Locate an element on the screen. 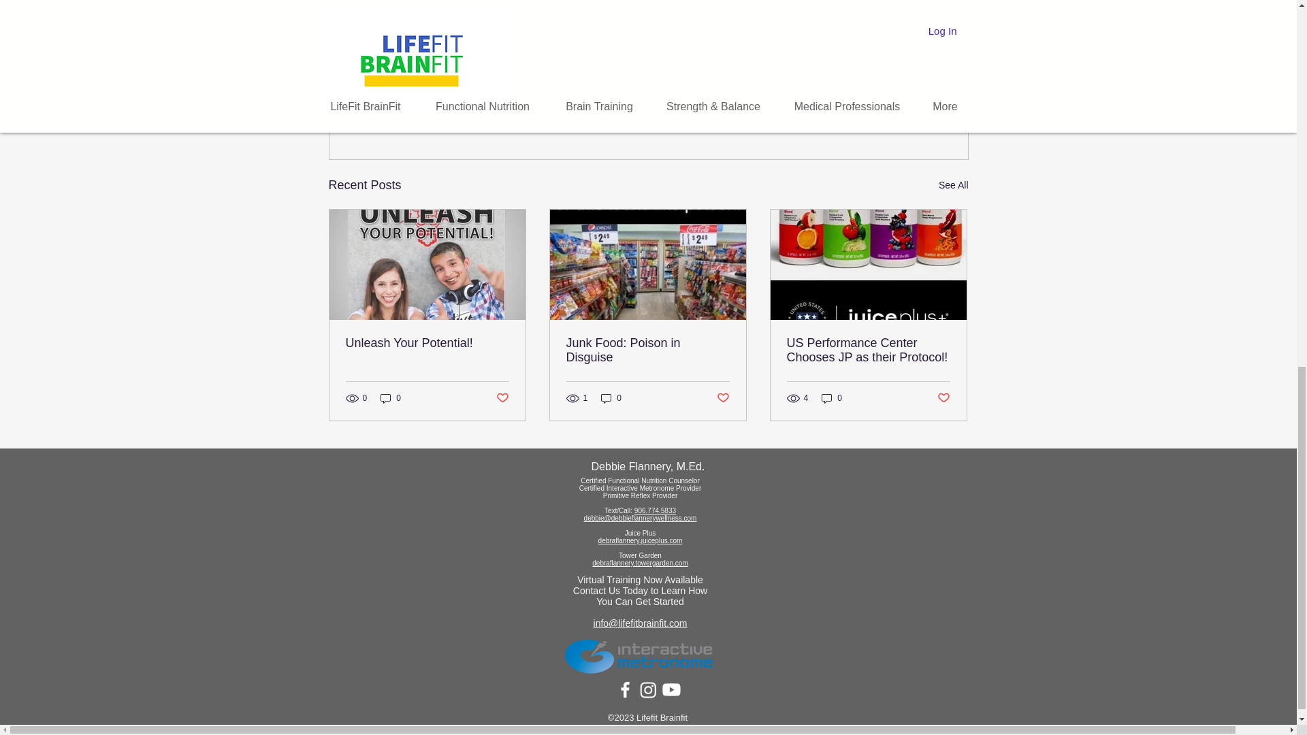 The image size is (1307, 735). im-logo.png is located at coordinates (640, 655).